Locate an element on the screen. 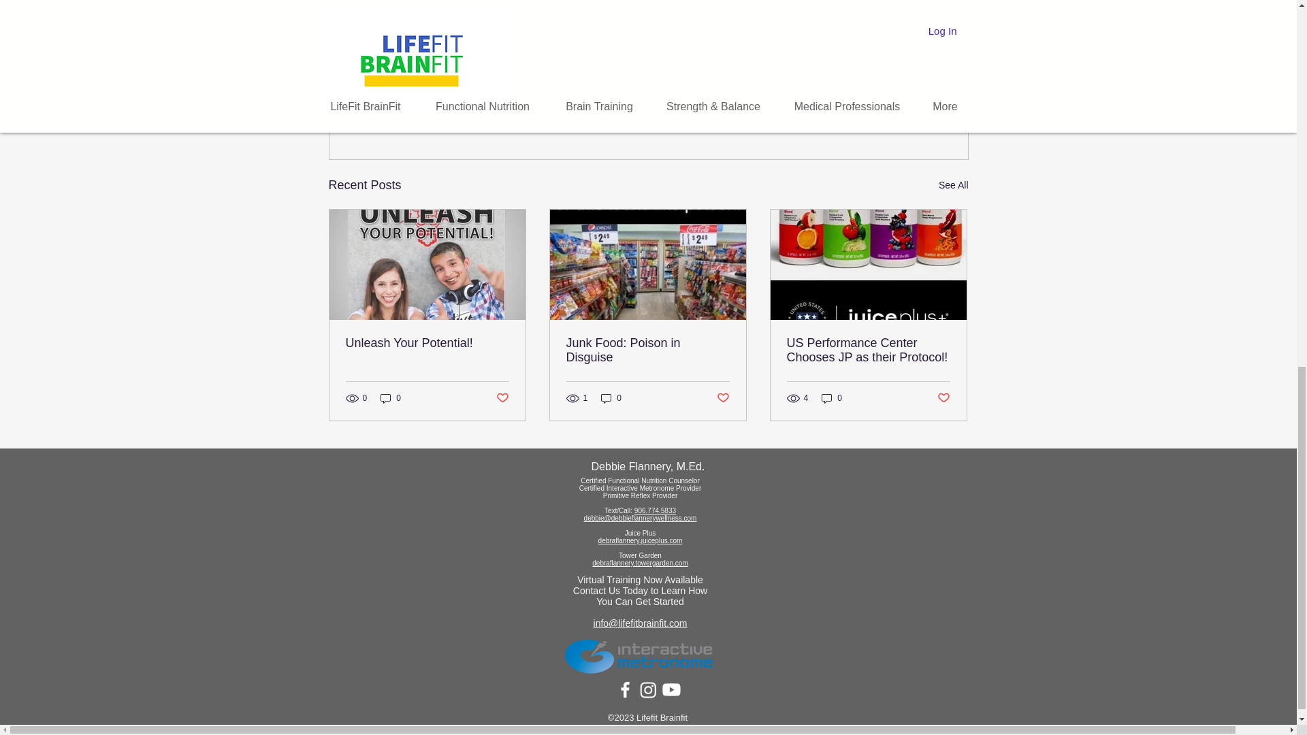 The image size is (1307, 735). im-logo.png is located at coordinates (640, 655).